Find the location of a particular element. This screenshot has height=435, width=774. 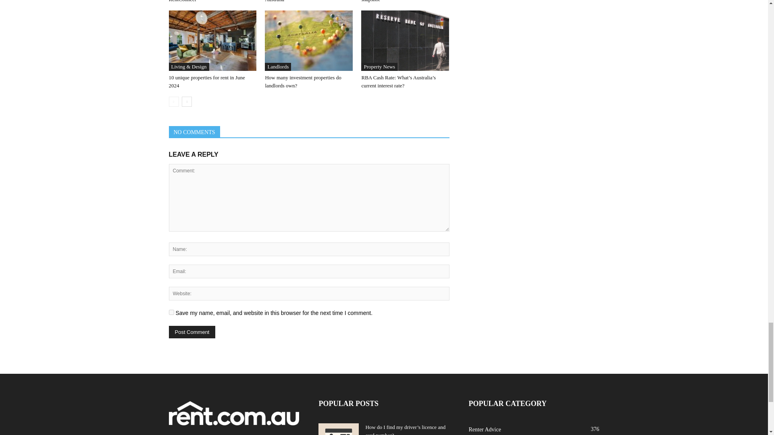

Connect your gas and electricity with RentConnect is located at coordinates (208, 1).